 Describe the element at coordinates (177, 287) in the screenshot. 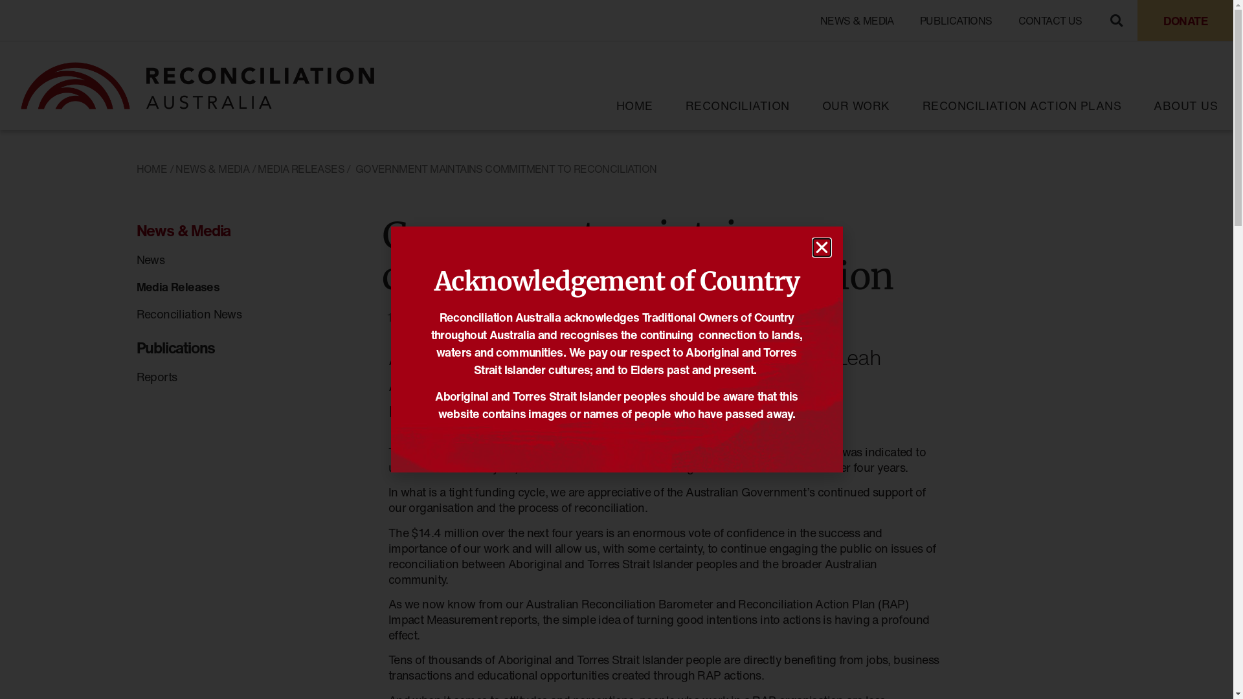

I see `Media Releases` at that location.